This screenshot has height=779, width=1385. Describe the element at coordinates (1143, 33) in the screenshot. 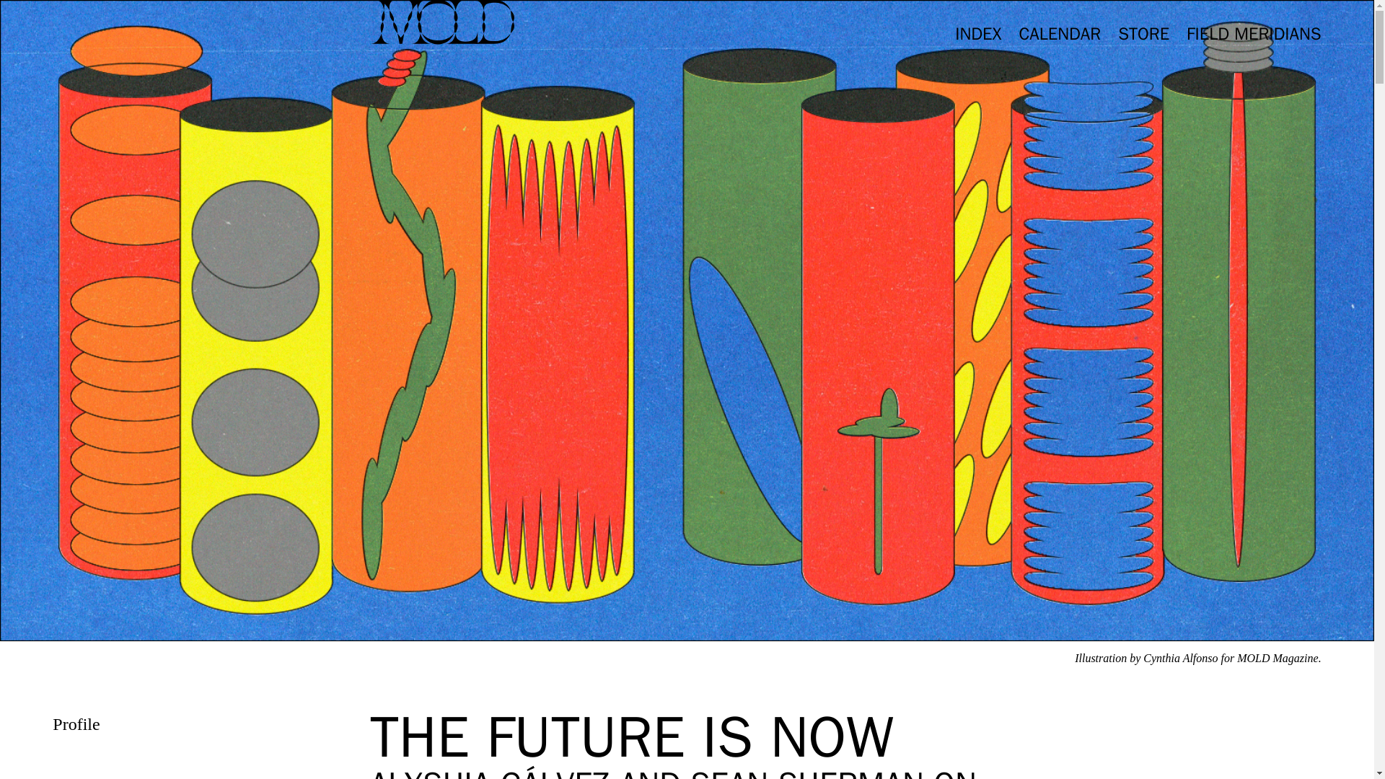

I see `STORE` at that location.